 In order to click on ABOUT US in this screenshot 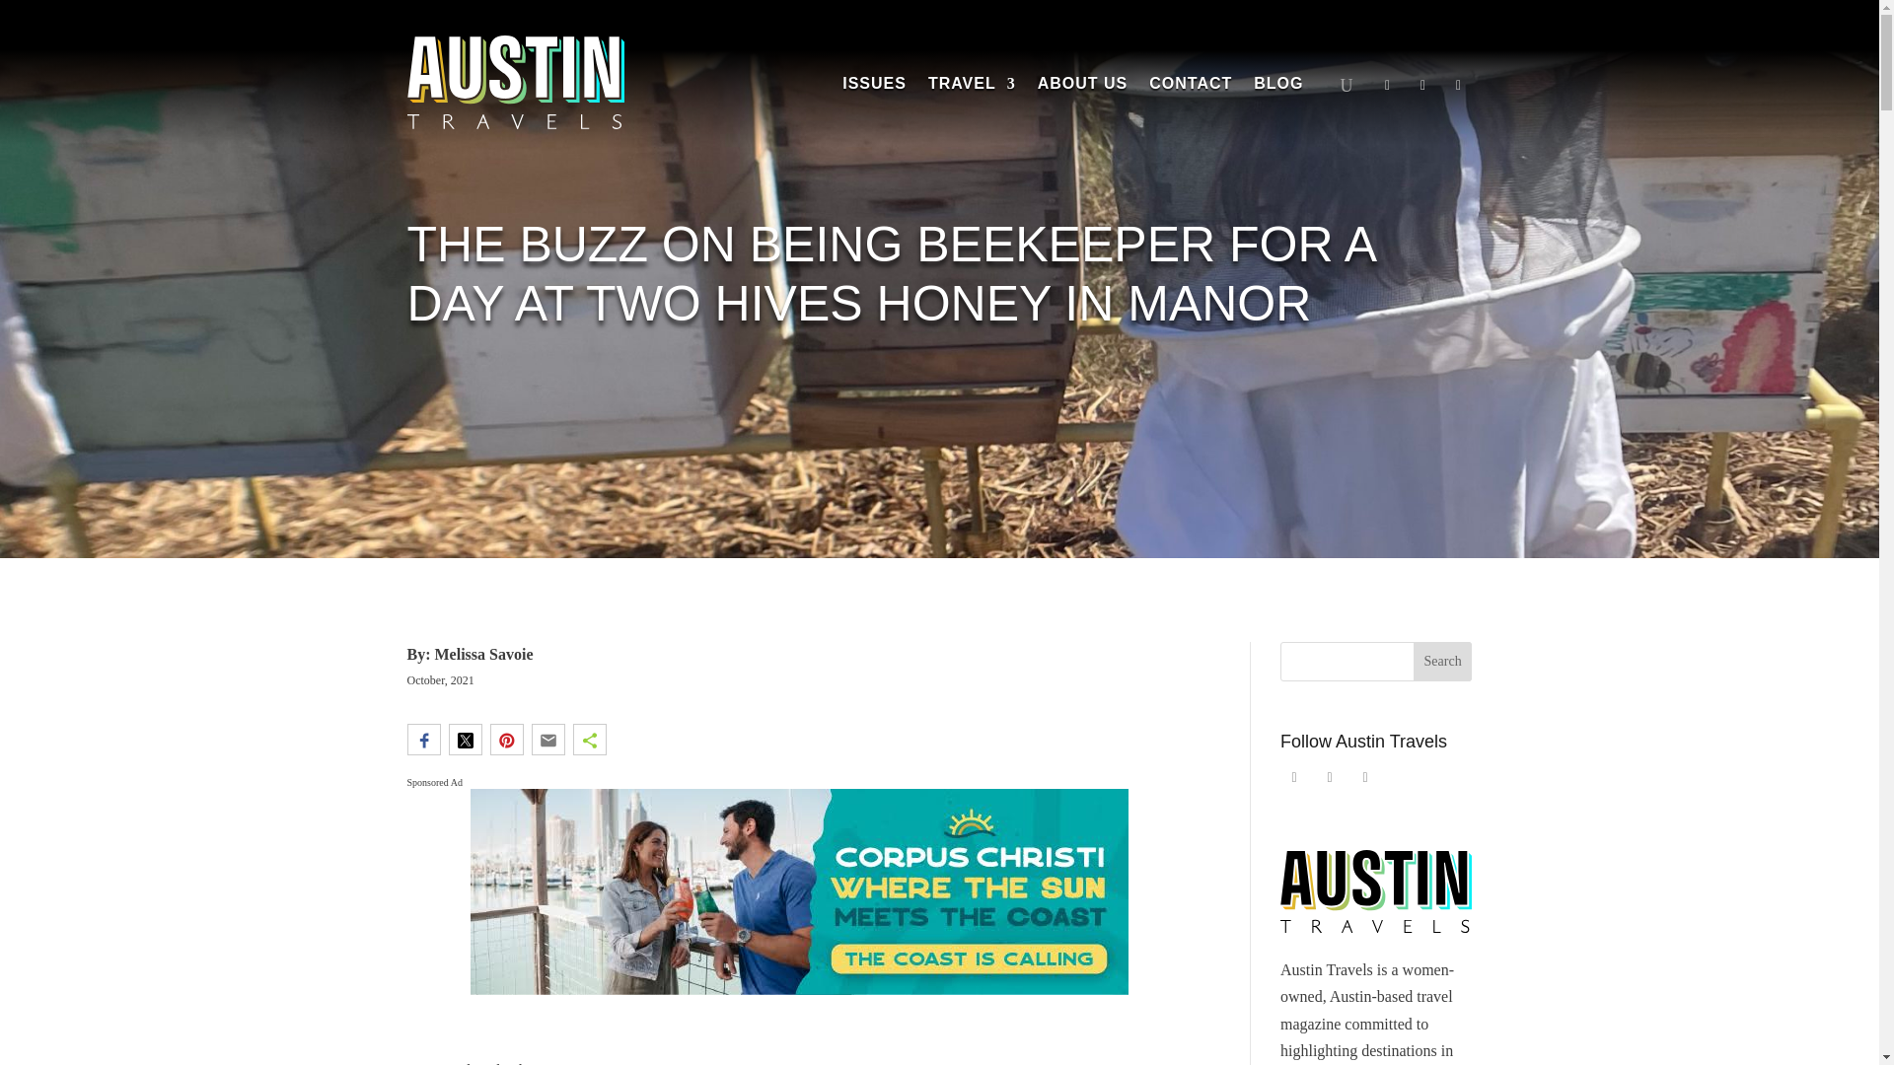, I will do `click(1083, 87)`.